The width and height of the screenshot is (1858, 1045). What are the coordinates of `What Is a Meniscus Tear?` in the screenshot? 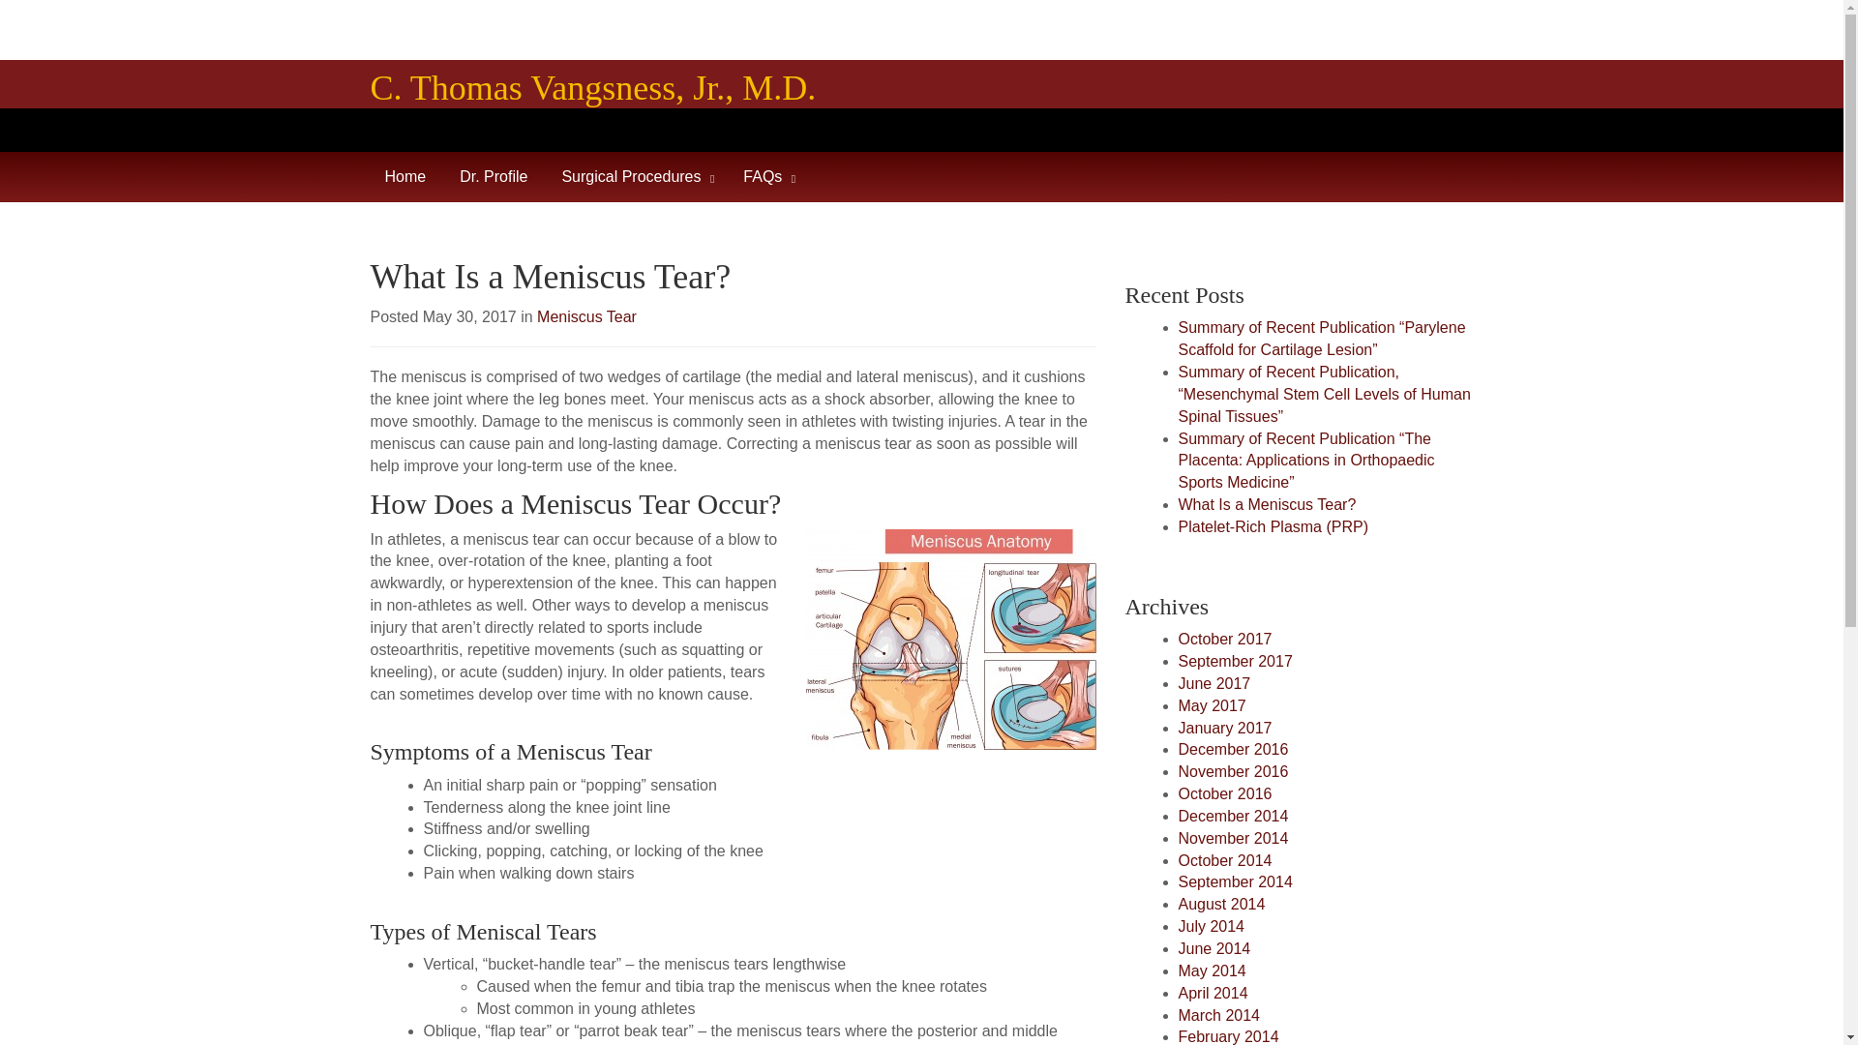 It's located at (1267, 505).